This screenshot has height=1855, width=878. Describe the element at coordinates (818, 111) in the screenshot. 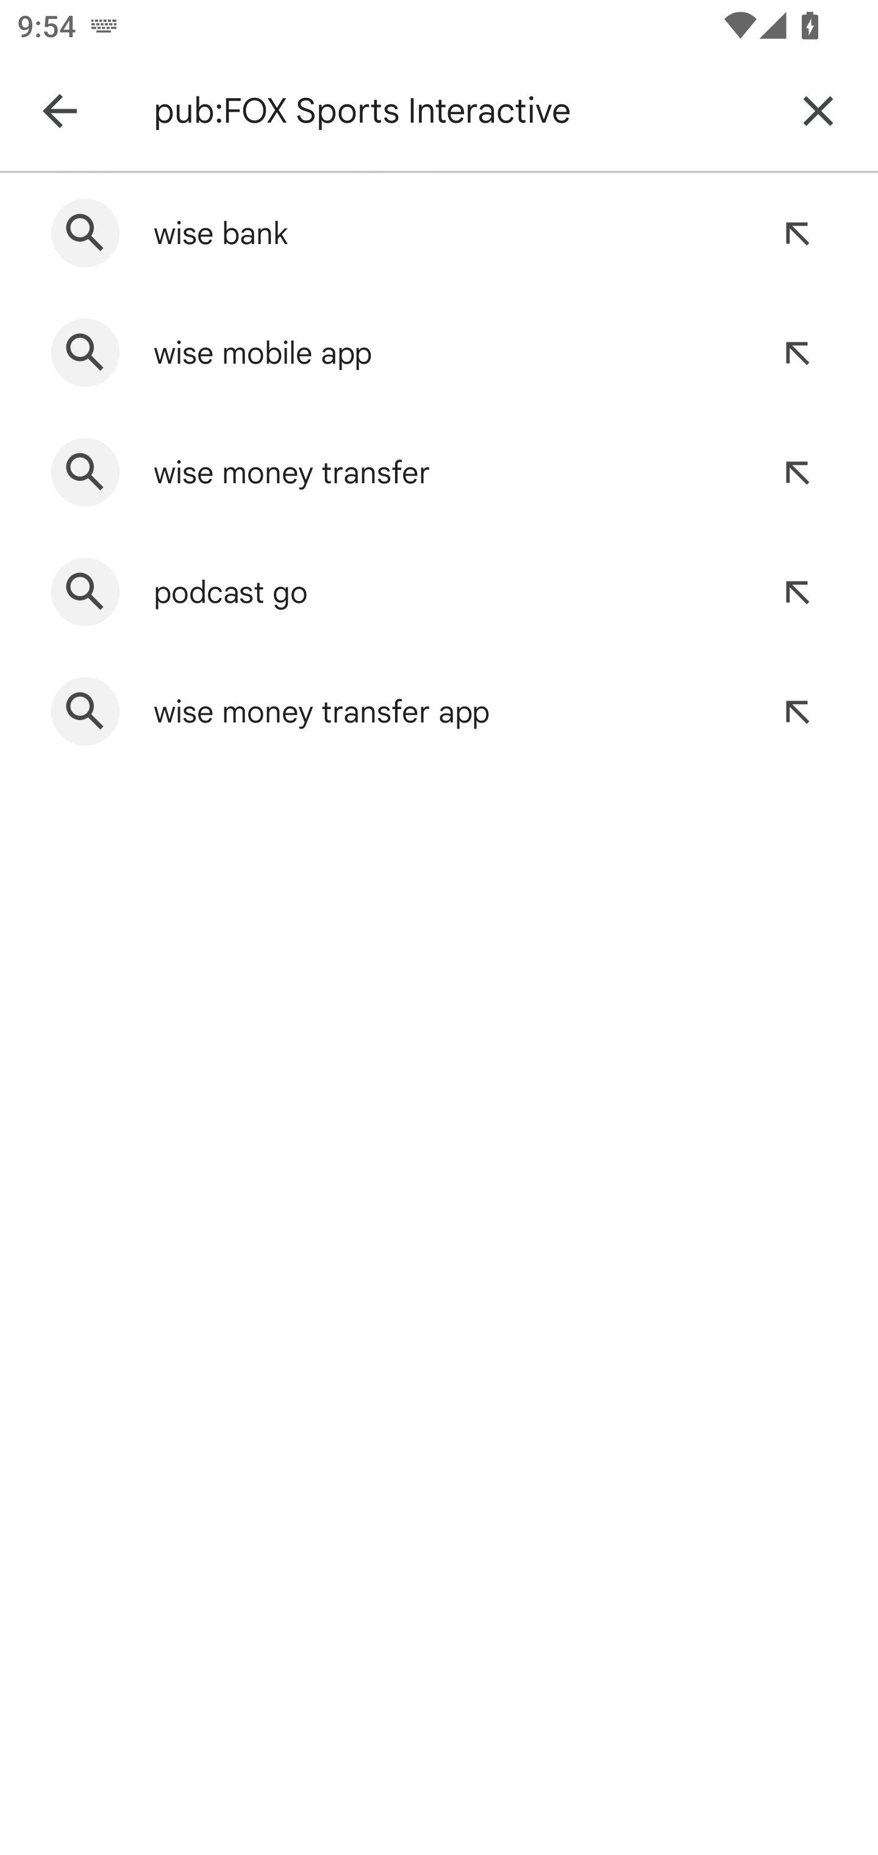

I see `Clear` at that location.